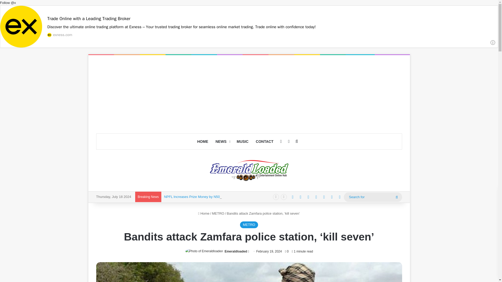  What do you see at coordinates (204, 214) in the screenshot?
I see `Home` at bounding box center [204, 214].